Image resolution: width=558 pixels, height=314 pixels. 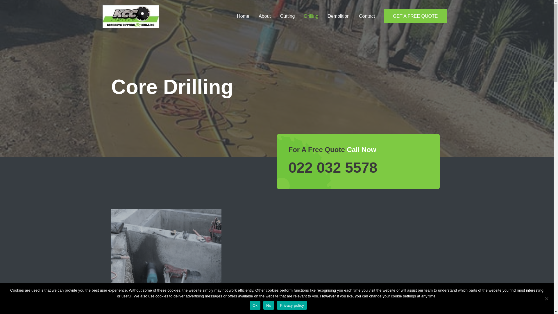 What do you see at coordinates (311, 16) in the screenshot?
I see `Drilling` at bounding box center [311, 16].